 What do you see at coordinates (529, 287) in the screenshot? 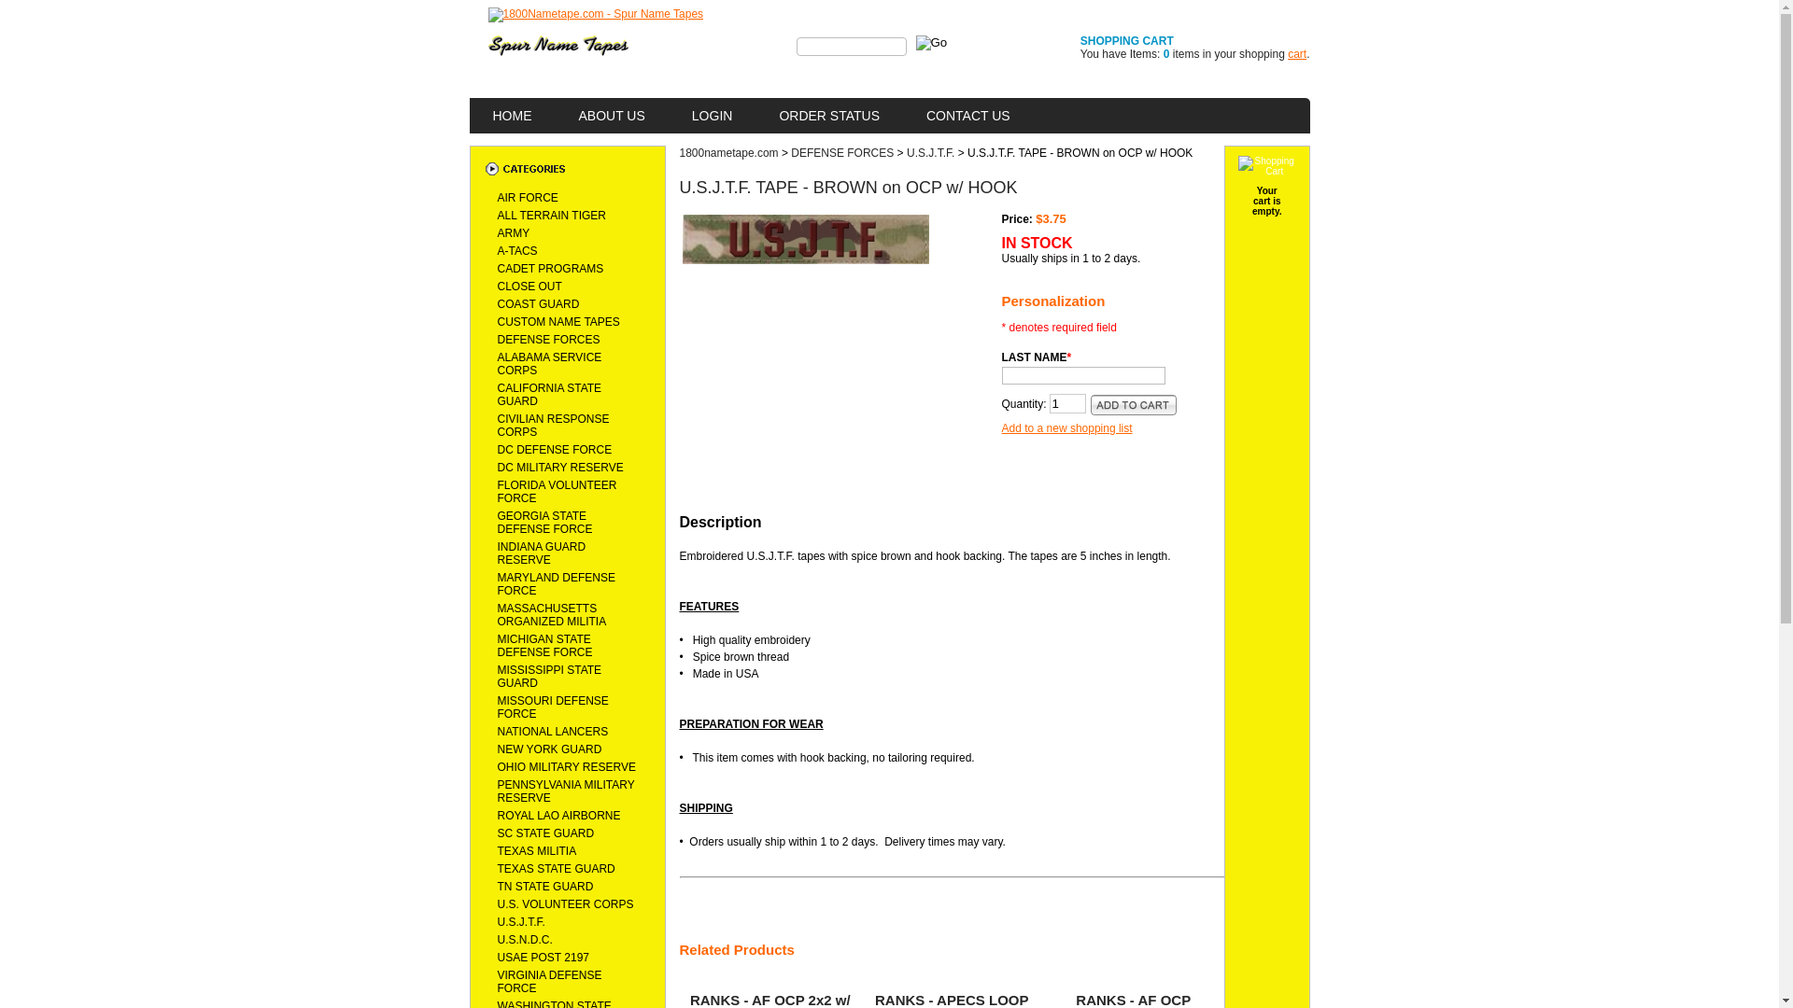
I see `CLOSE OUT` at bounding box center [529, 287].